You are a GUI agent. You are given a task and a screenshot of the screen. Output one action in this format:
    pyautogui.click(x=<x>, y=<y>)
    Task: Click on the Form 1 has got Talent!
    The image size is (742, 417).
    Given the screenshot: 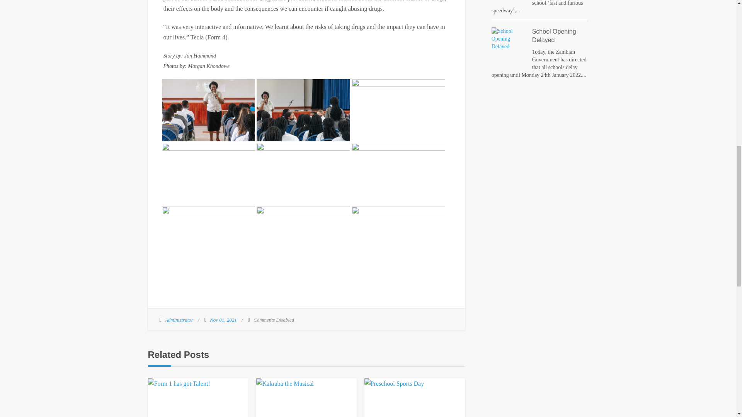 What is the action you would take?
    pyautogui.click(x=198, y=398)
    